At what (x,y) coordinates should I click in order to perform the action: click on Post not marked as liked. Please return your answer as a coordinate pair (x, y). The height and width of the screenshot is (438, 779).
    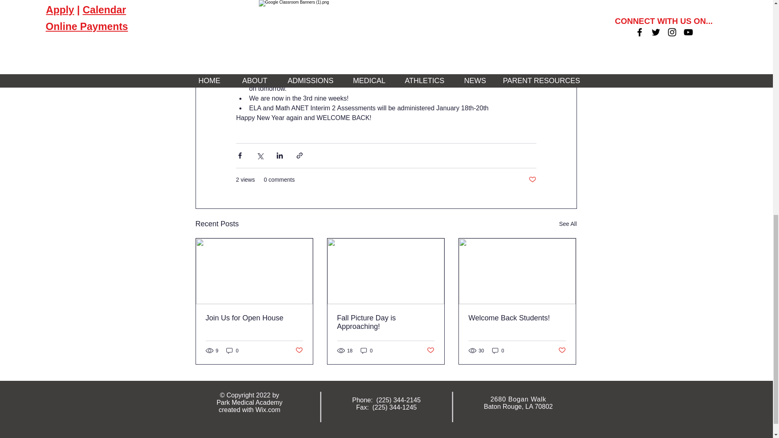
    Looking at the image, I should click on (431, 350).